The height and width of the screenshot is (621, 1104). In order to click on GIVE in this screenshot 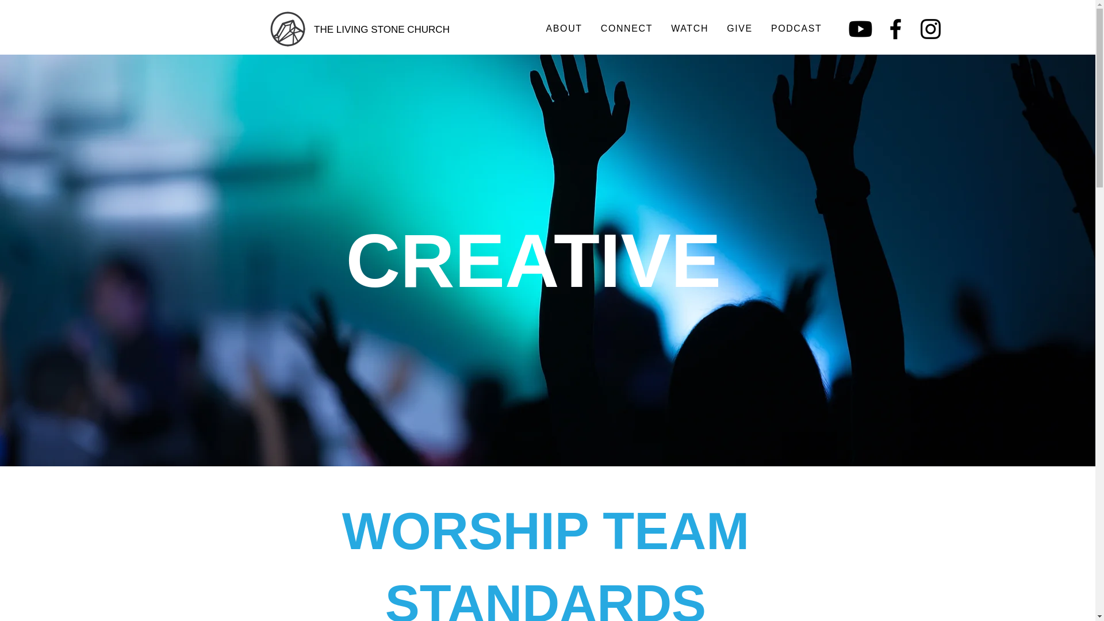, I will do `click(739, 29)`.